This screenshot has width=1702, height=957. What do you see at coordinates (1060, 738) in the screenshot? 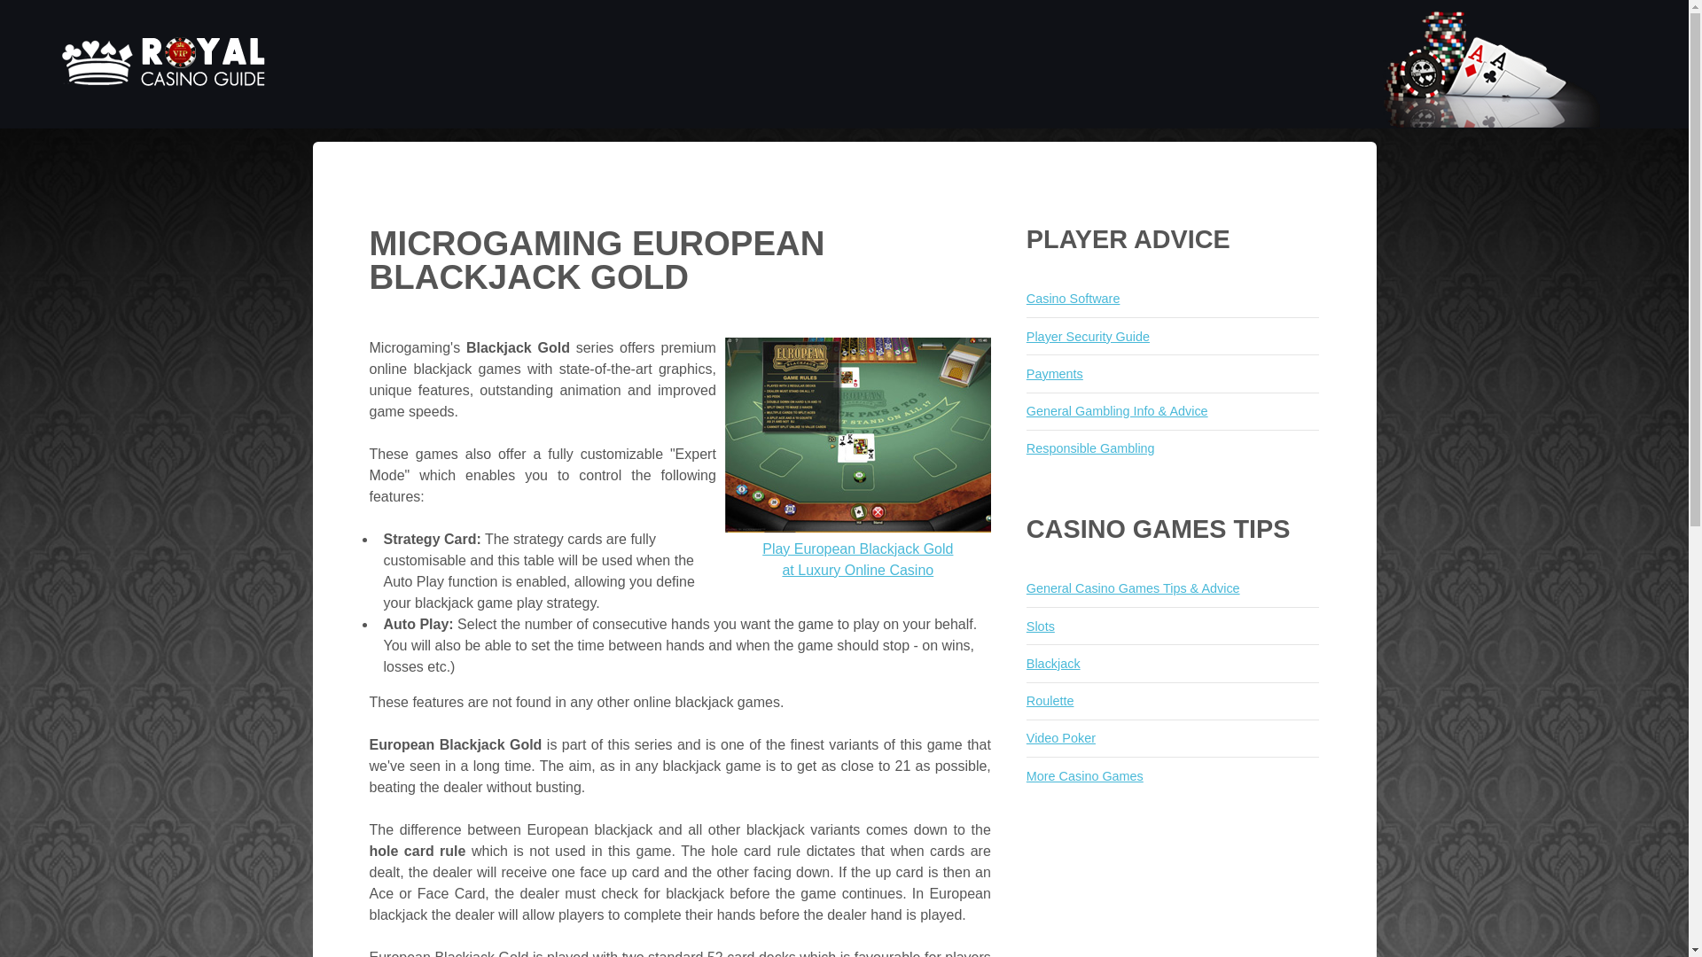
I see `Roulette` at bounding box center [1060, 738].